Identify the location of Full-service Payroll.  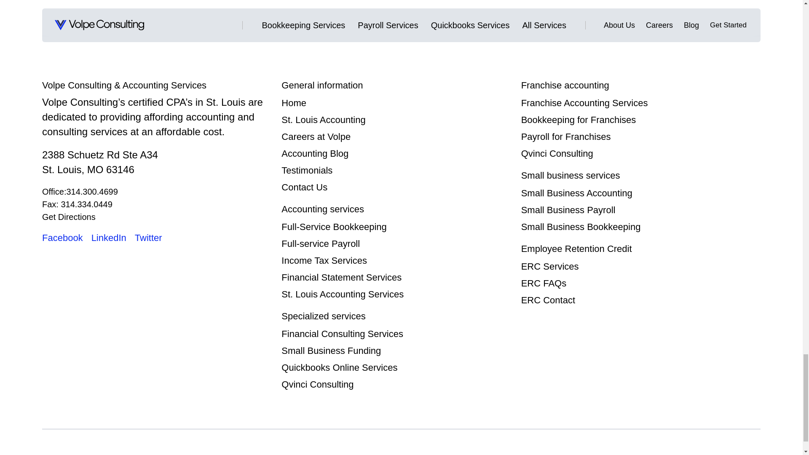
(321, 244).